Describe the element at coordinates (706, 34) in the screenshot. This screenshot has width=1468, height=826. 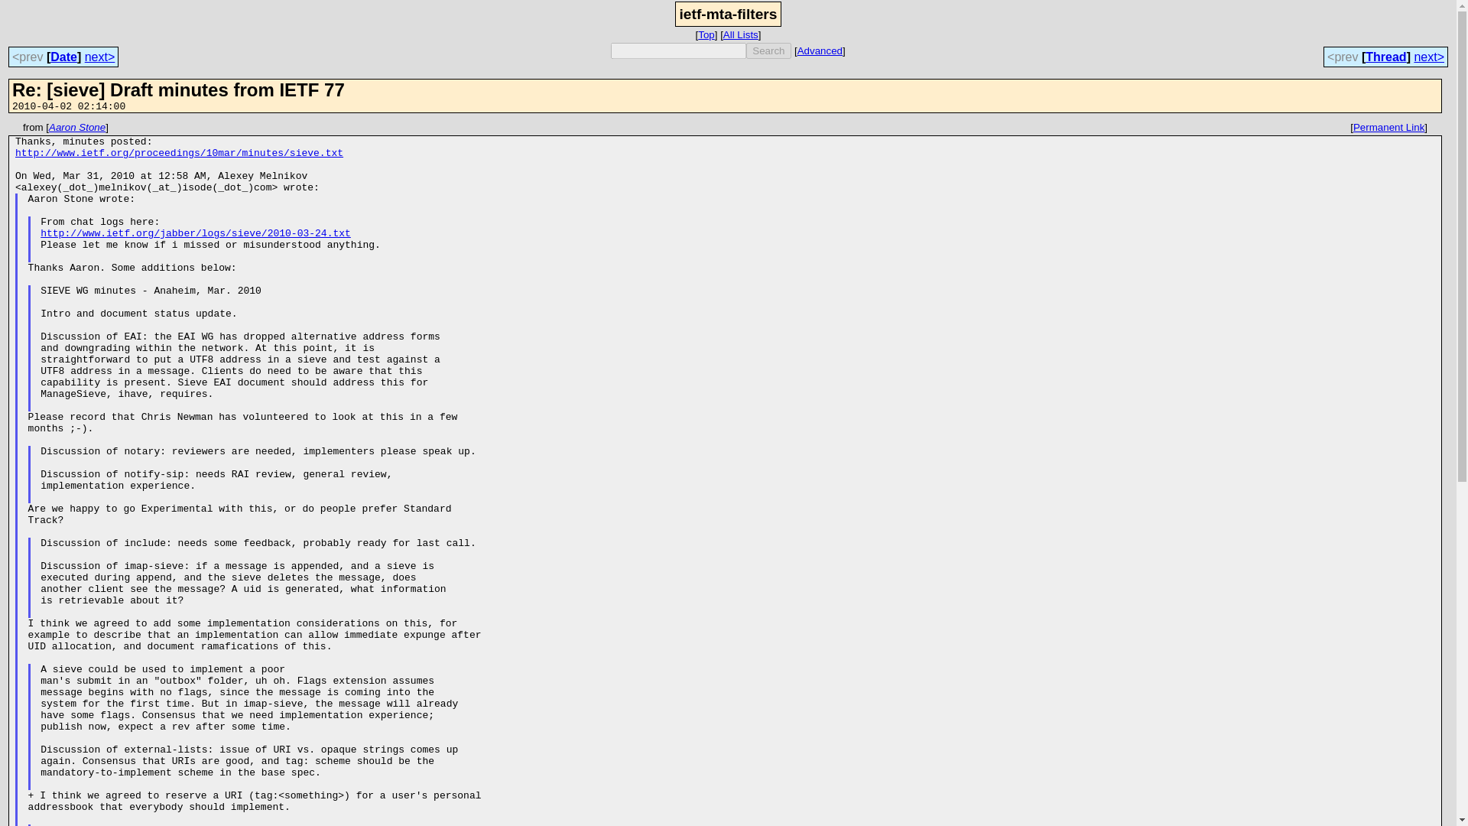
I see `Top` at that location.